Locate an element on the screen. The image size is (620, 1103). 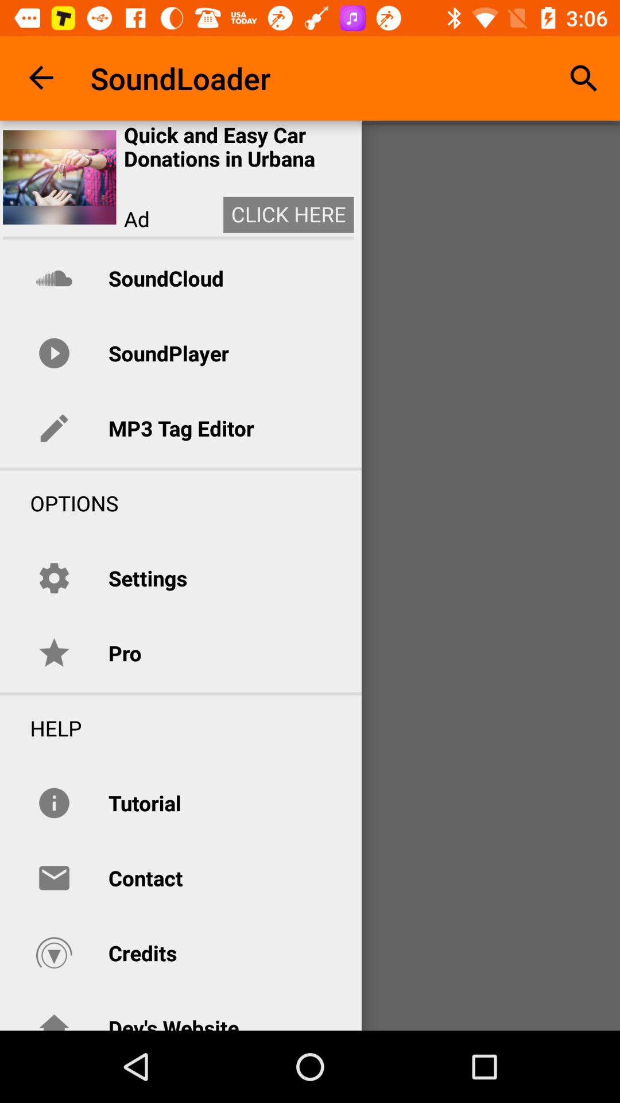
select item above dev's website item is located at coordinates (142, 952).